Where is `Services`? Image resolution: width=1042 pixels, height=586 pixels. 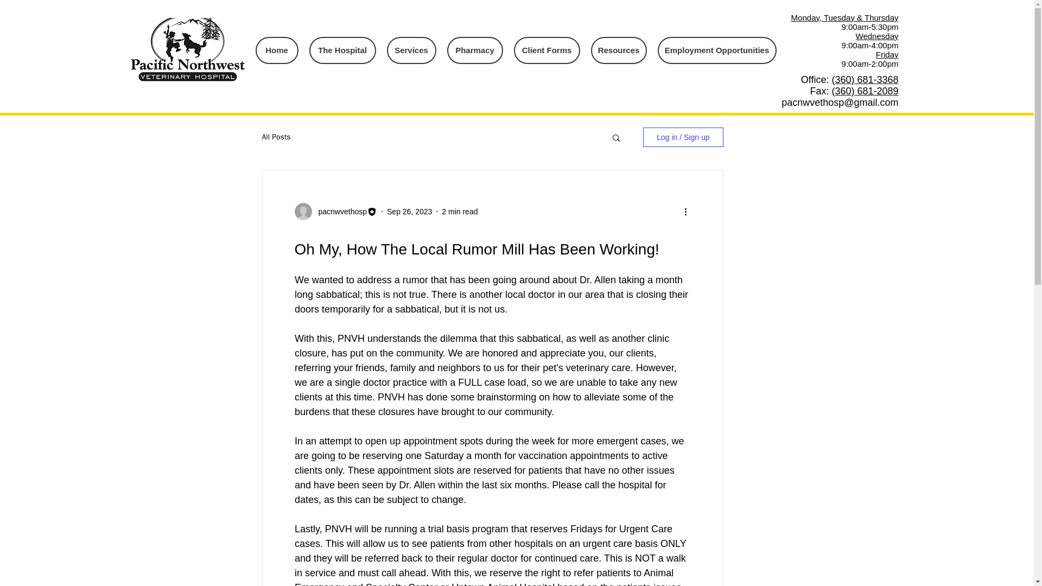 Services is located at coordinates (411, 50).